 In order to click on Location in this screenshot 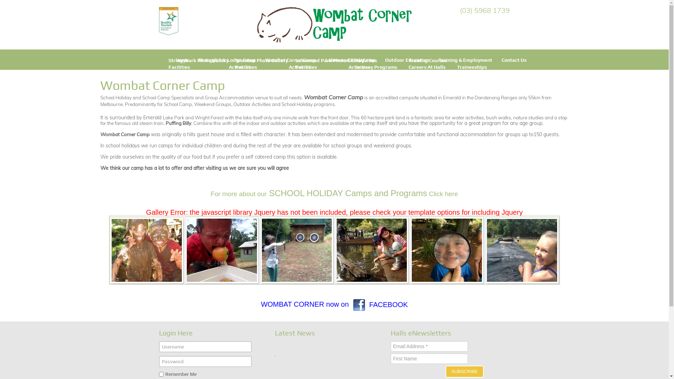, I will do `click(241, 74)`.